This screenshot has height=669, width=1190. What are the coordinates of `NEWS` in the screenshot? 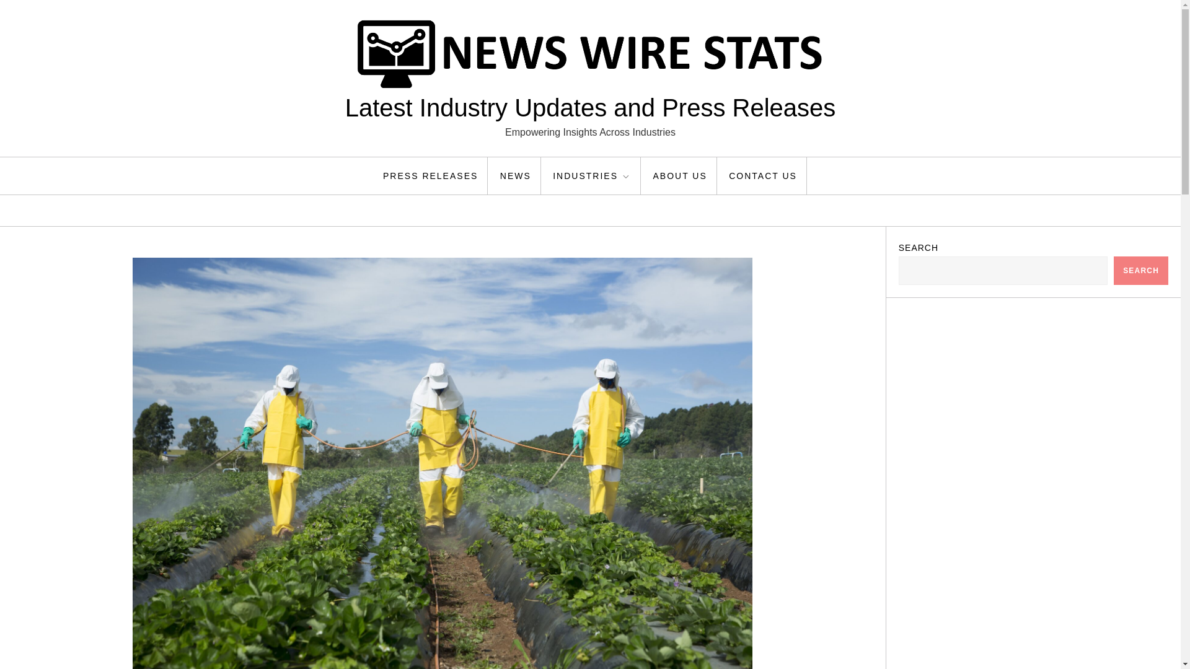 It's located at (516, 176).